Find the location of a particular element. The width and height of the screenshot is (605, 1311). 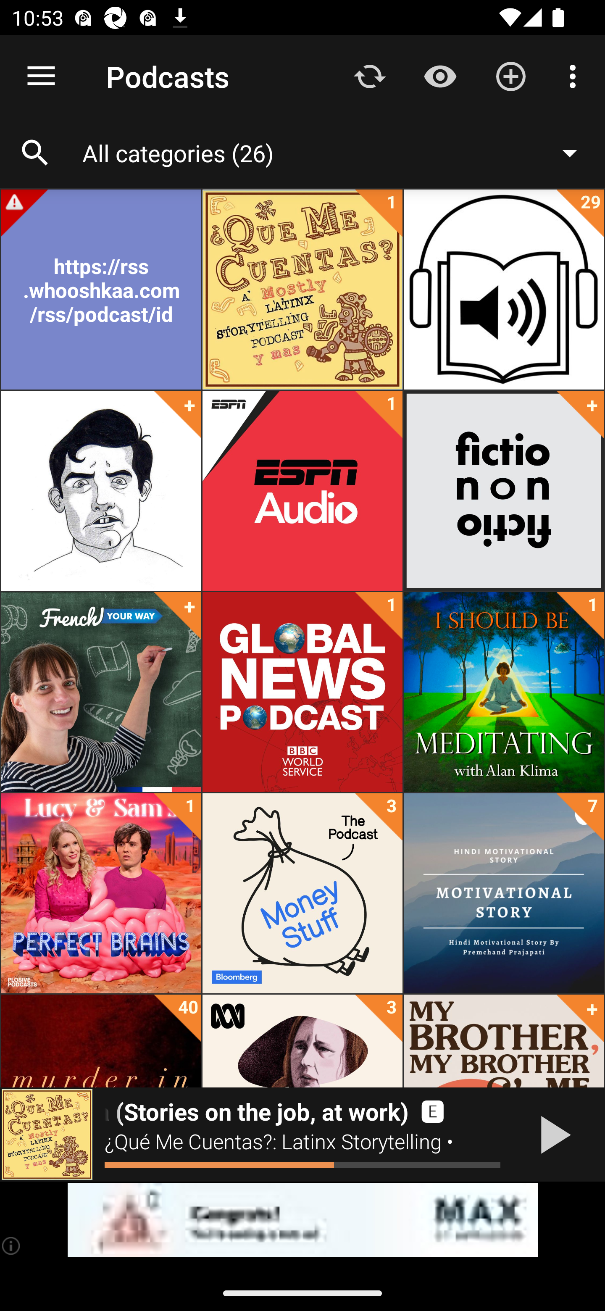

Show / Hide played content is located at coordinates (440, 76).